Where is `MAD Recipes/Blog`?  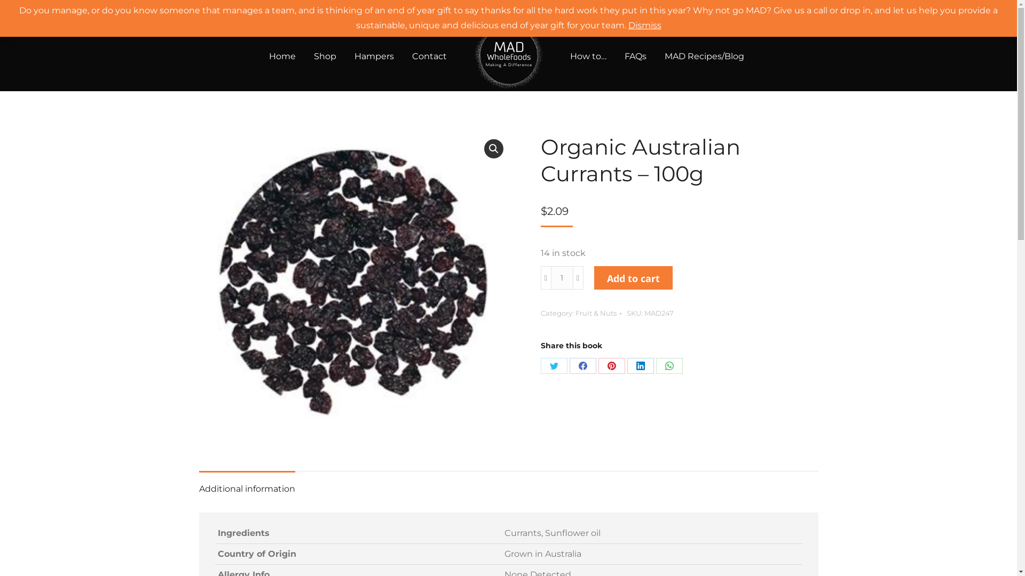 MAD Recipes/Blog is located at coordinates (705, 56).